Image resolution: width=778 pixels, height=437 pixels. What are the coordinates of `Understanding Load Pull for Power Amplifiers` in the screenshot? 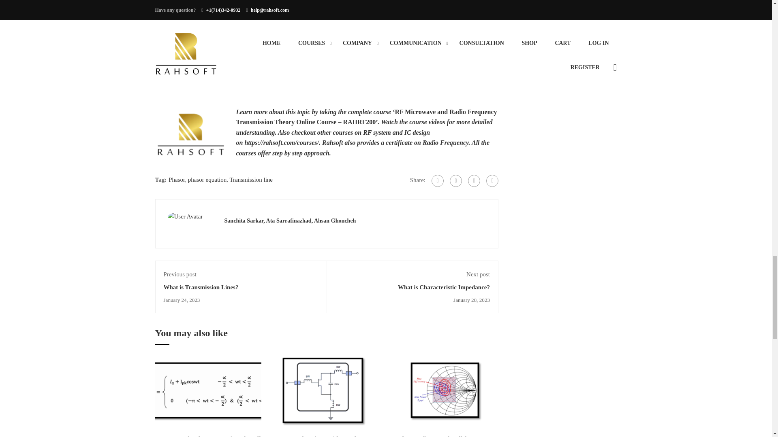 It's located at (445, 392).